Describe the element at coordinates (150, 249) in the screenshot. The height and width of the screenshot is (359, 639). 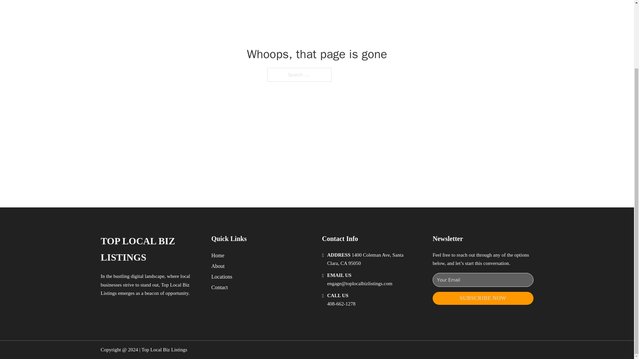
I see `TOP LOCAL BIZ LISTINGS` at that location.